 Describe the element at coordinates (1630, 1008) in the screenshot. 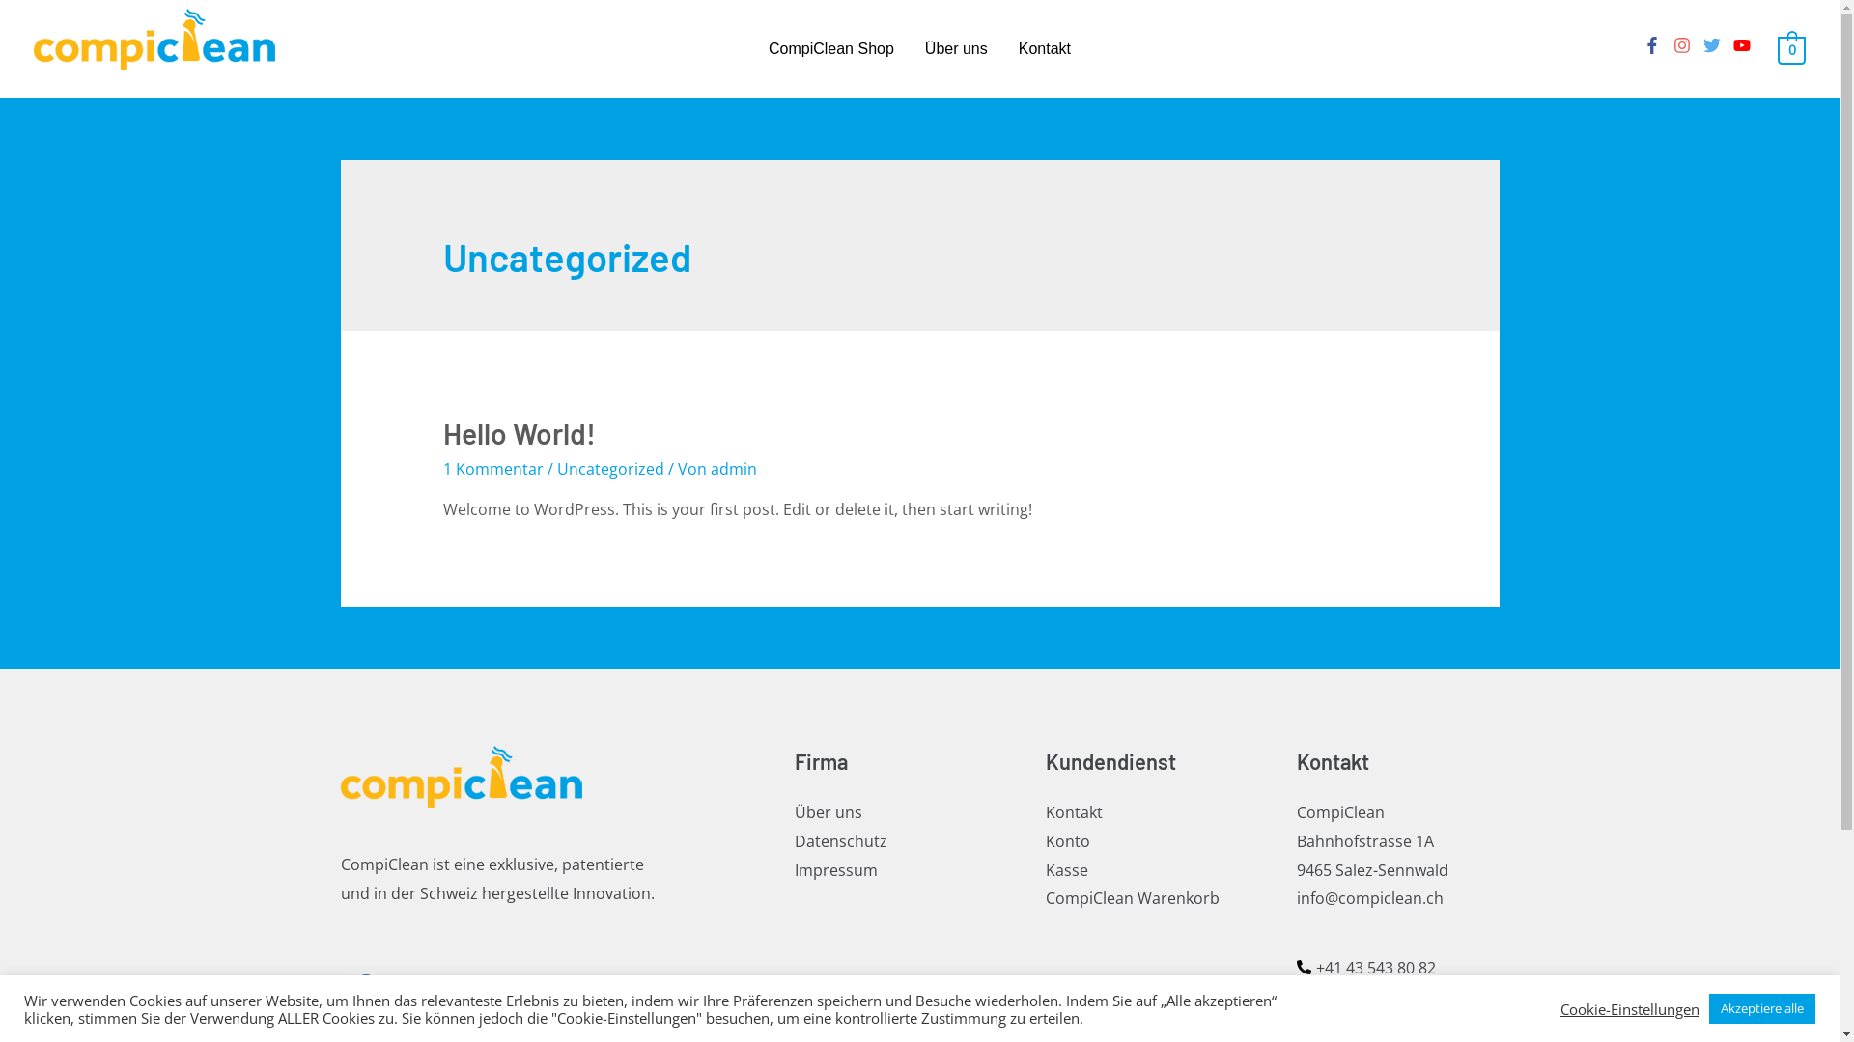

I see `Cookie-Einstellungen` at that location.